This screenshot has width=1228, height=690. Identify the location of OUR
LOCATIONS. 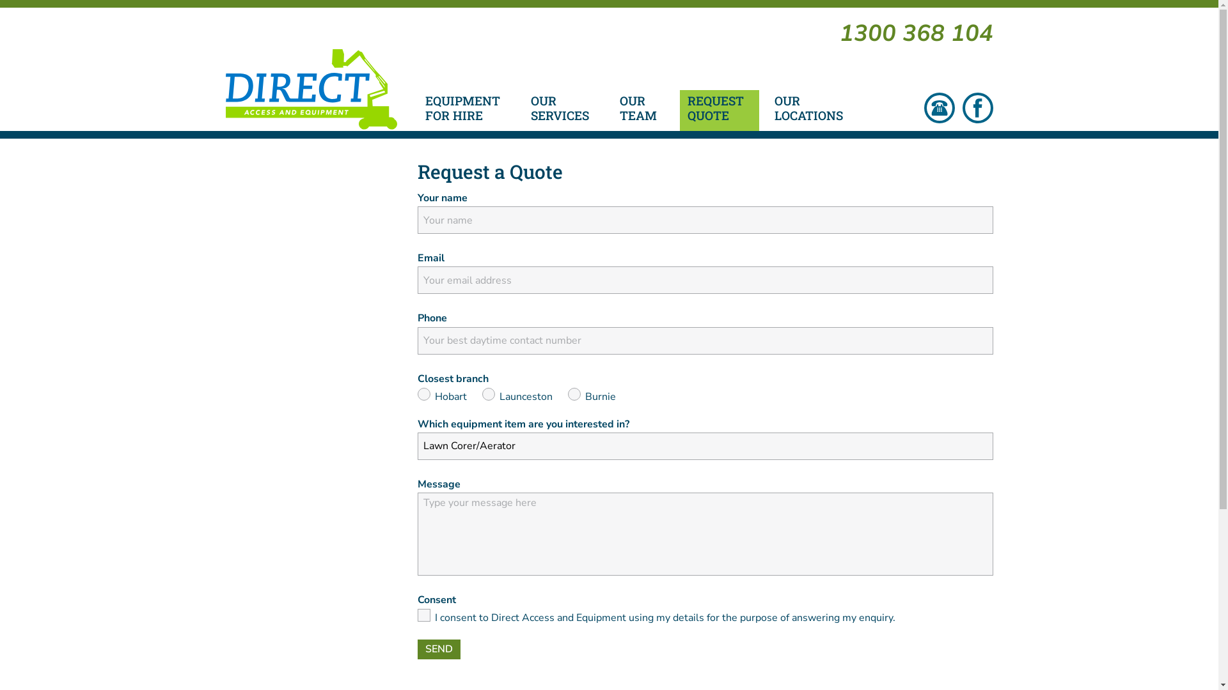
(812, 111).